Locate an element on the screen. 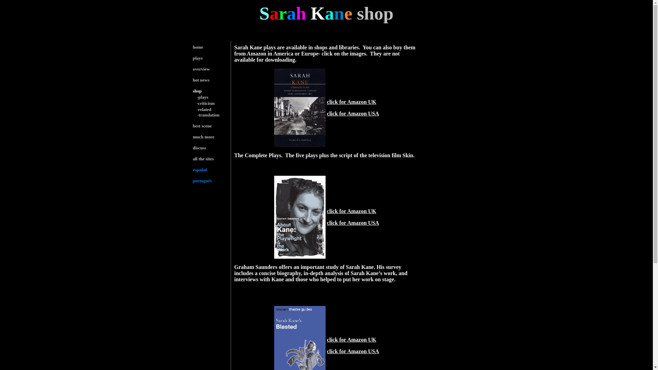 The image size is (658, 370). plays is located at coordinates (197, 58).